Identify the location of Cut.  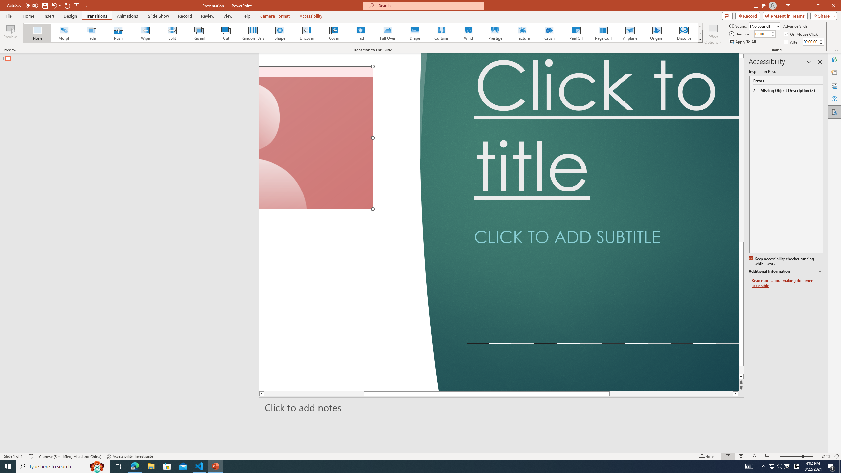
(226, 33).